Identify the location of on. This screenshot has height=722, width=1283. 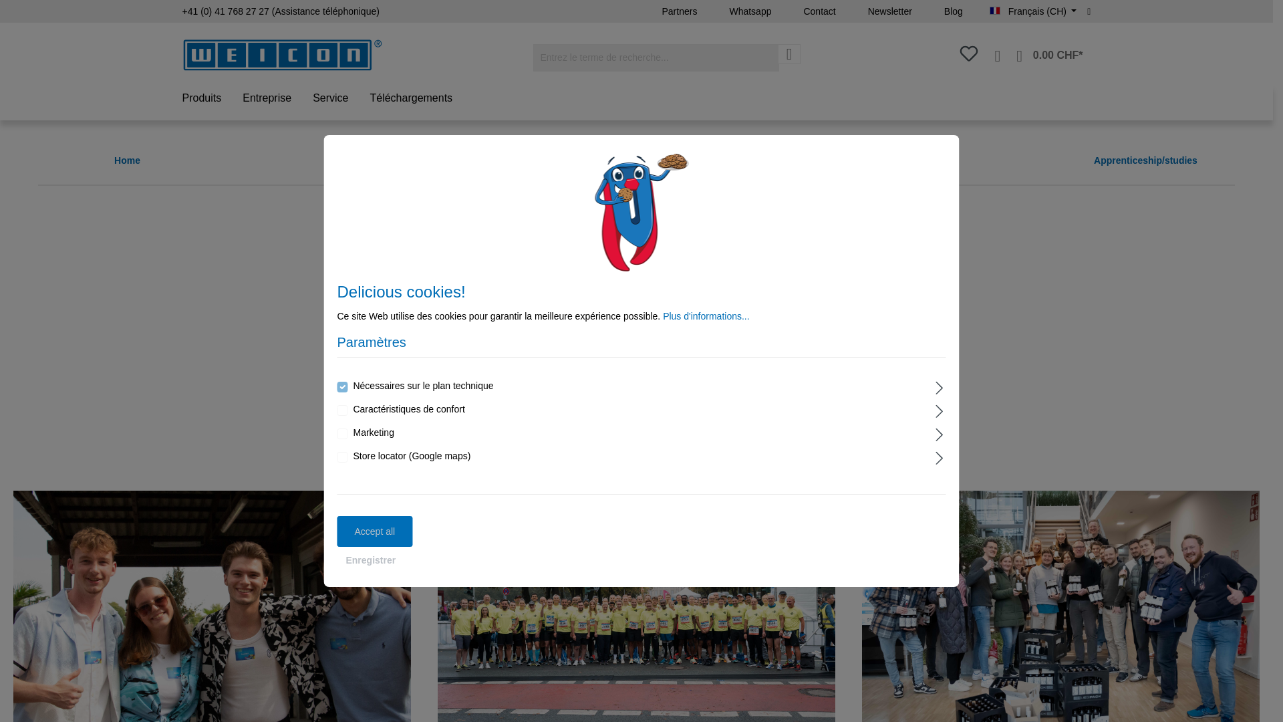
(342, 410).